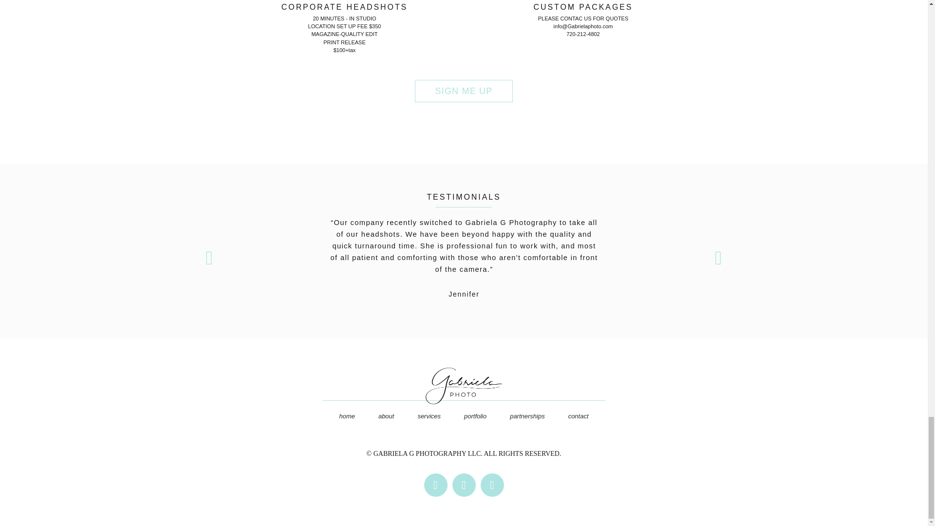 This screenshot has width=935, height=526. I want to click on portfolio, so click(475, 416).